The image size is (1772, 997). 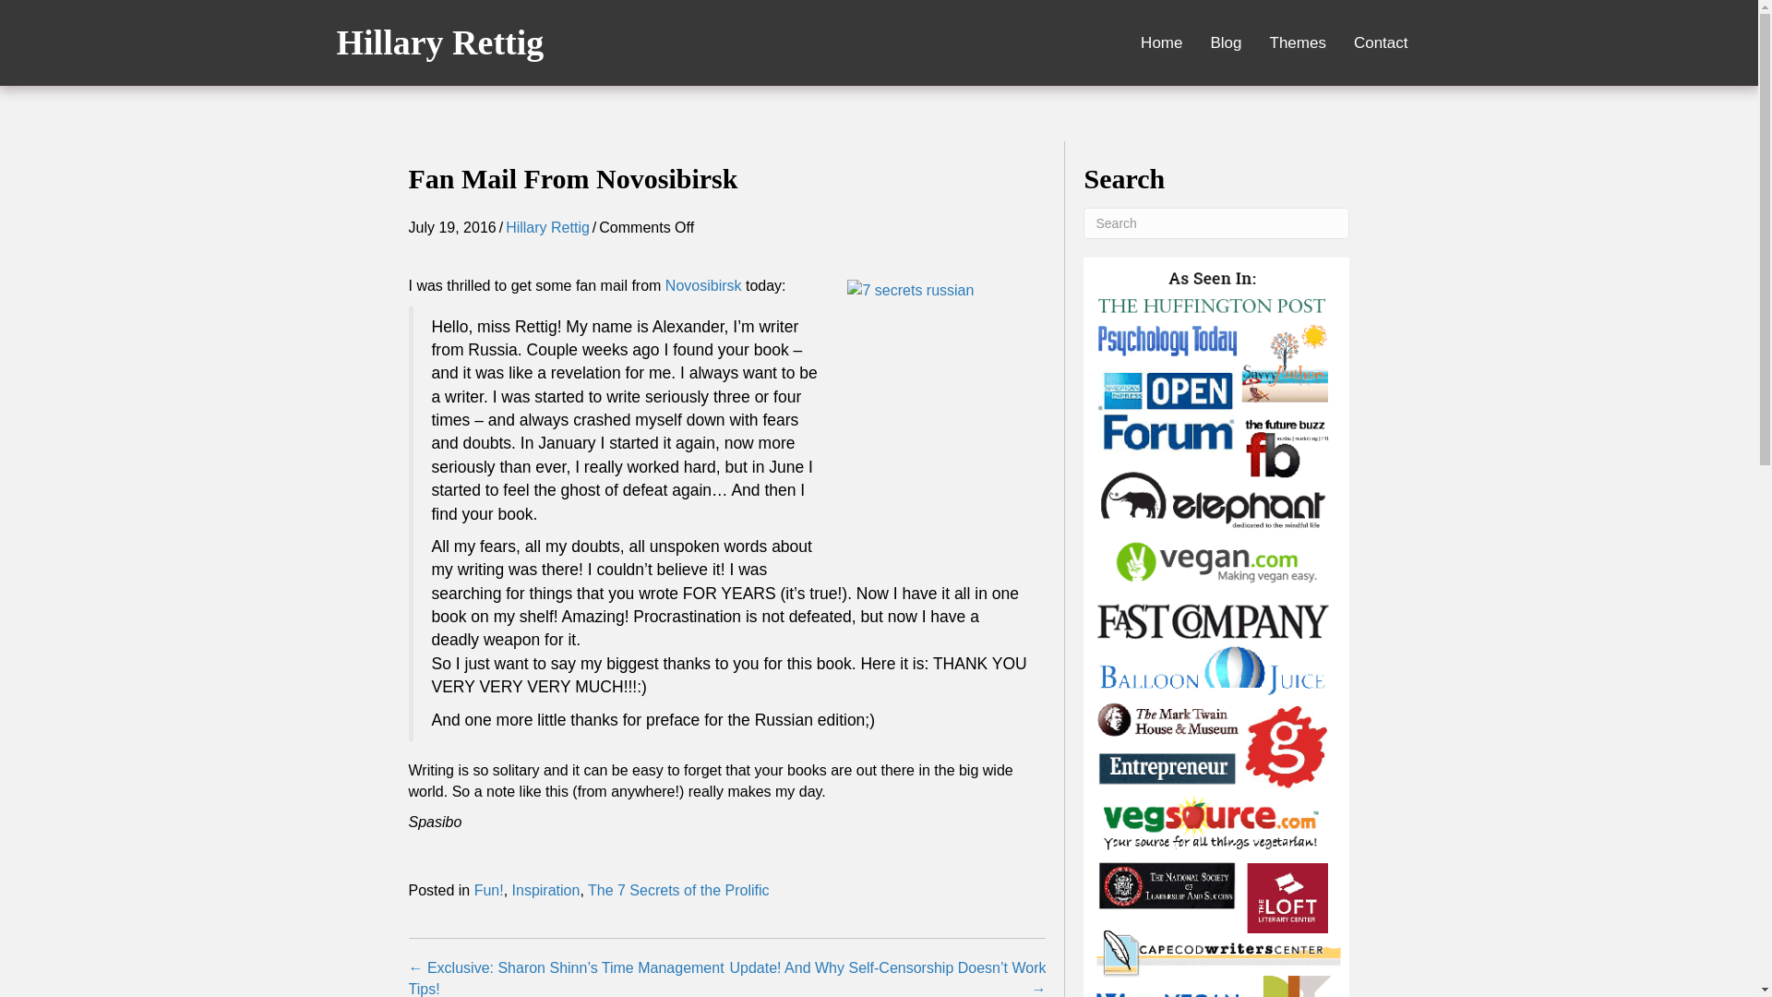 What do you see at coordinates (489, 890) in the screenshot?
I see `Fun!` at bounding box center [489, 890].